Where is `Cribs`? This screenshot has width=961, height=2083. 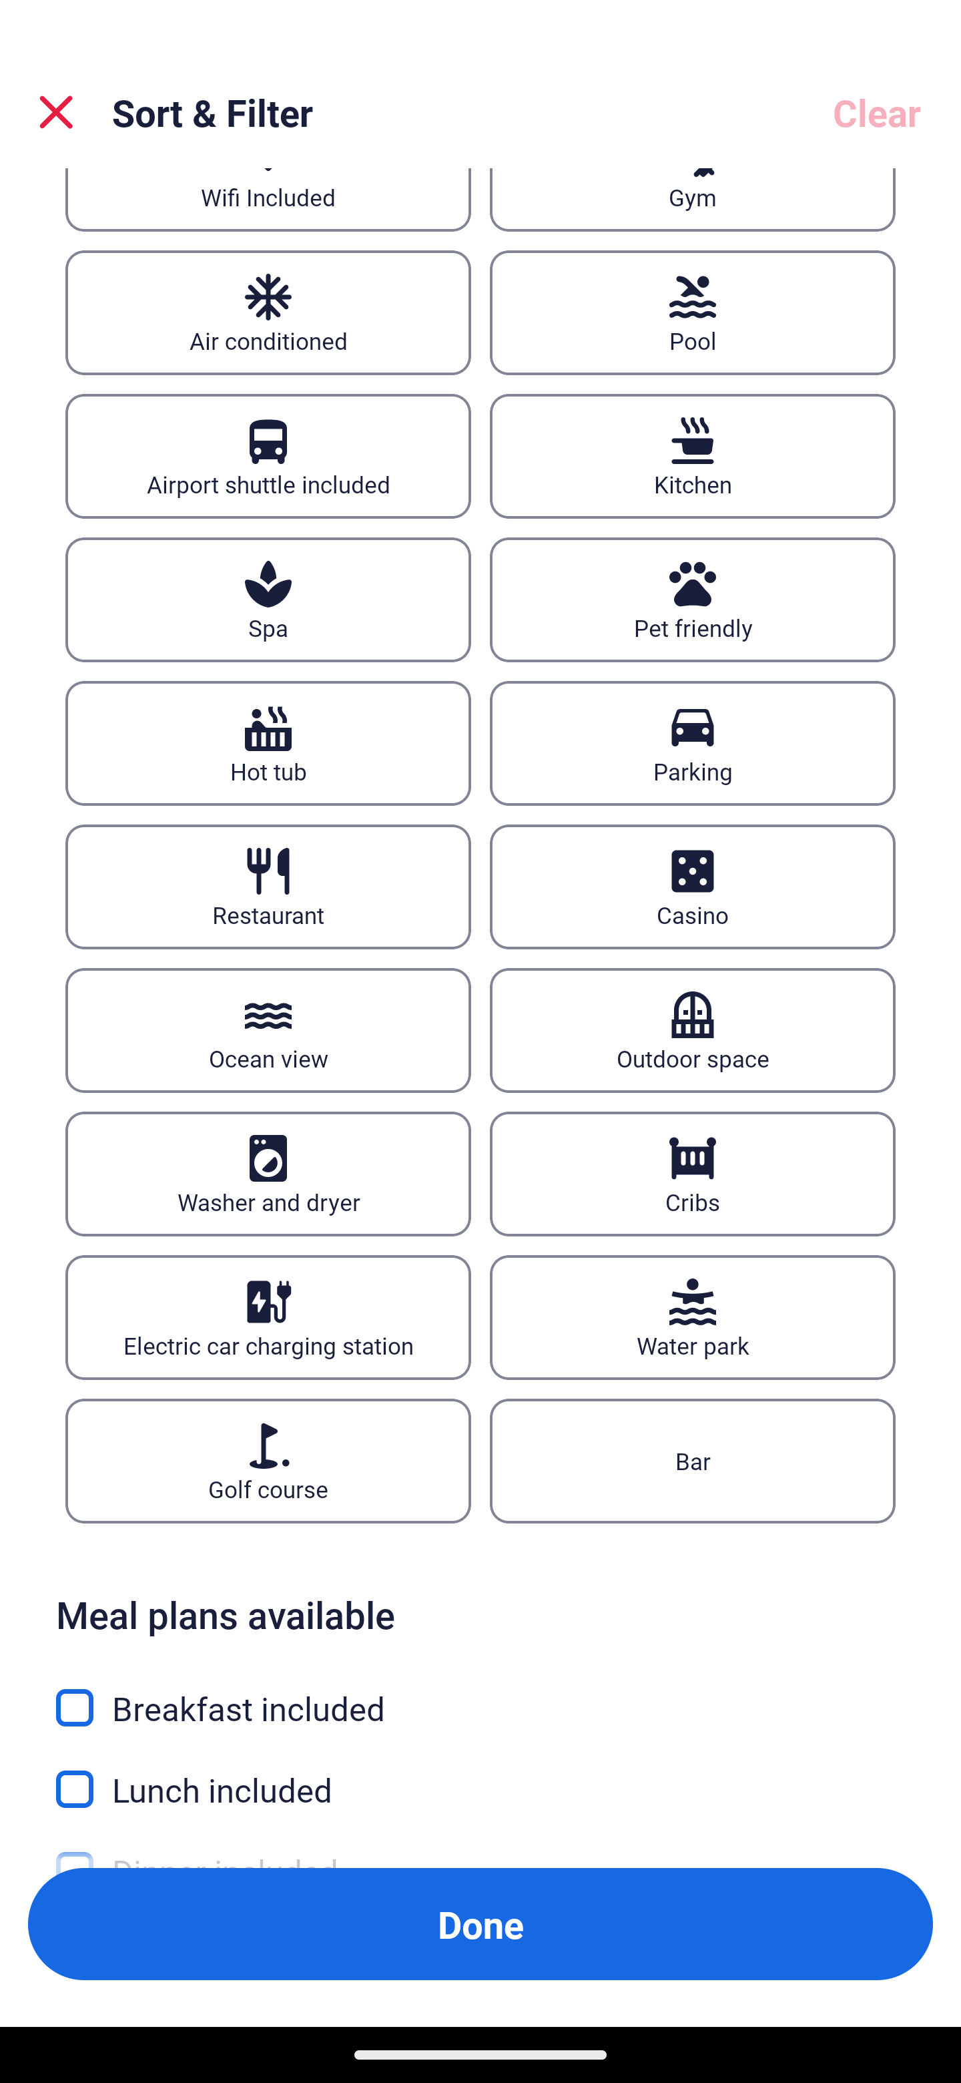 Cribs is located at coordinates (693, 1175).